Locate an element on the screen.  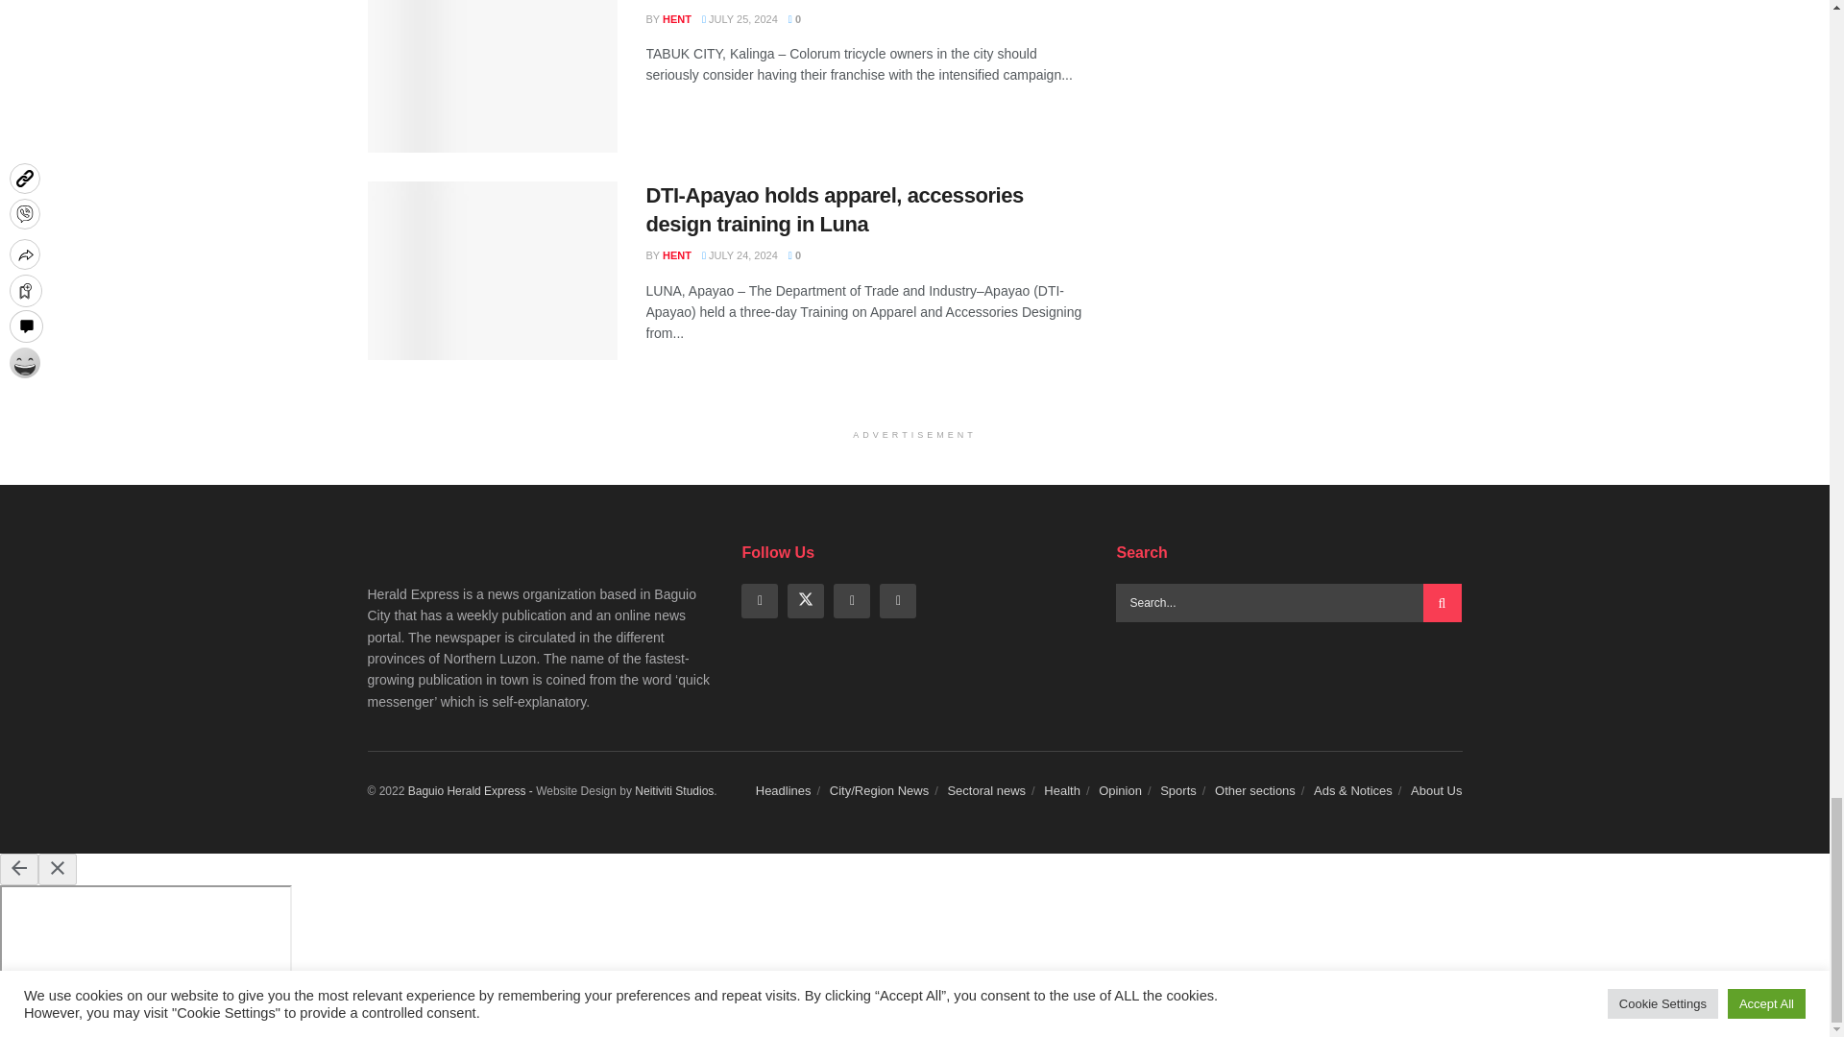
Website design by is located at coordinates (472, 790).